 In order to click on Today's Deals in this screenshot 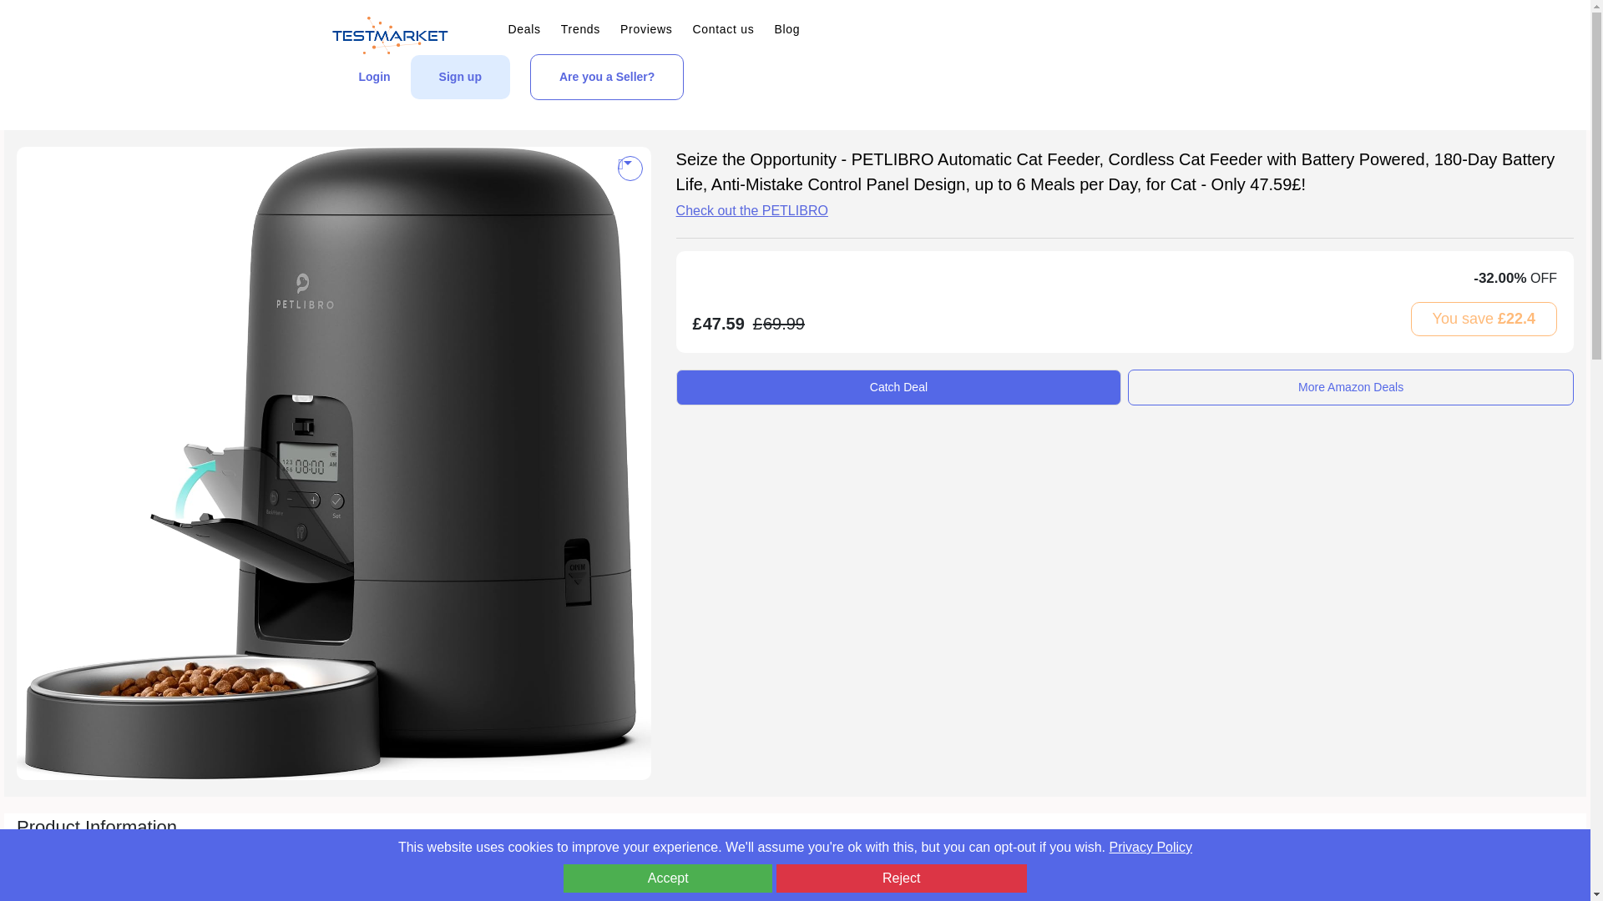, I will do `click(771, 108)`.